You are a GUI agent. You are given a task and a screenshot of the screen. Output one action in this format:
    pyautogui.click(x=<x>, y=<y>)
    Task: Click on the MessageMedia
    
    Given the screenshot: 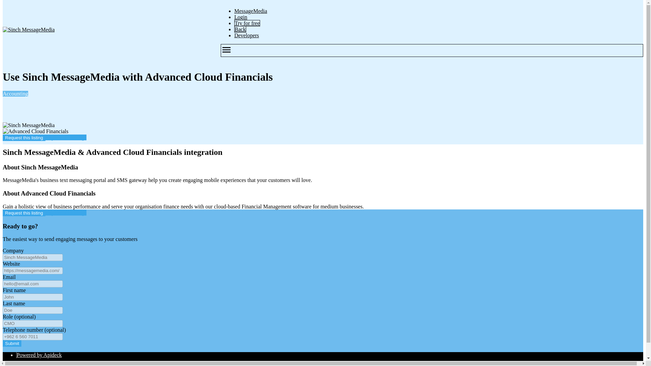 What is the action you would take?
    pyautogui.click(x=251, y=11)
    